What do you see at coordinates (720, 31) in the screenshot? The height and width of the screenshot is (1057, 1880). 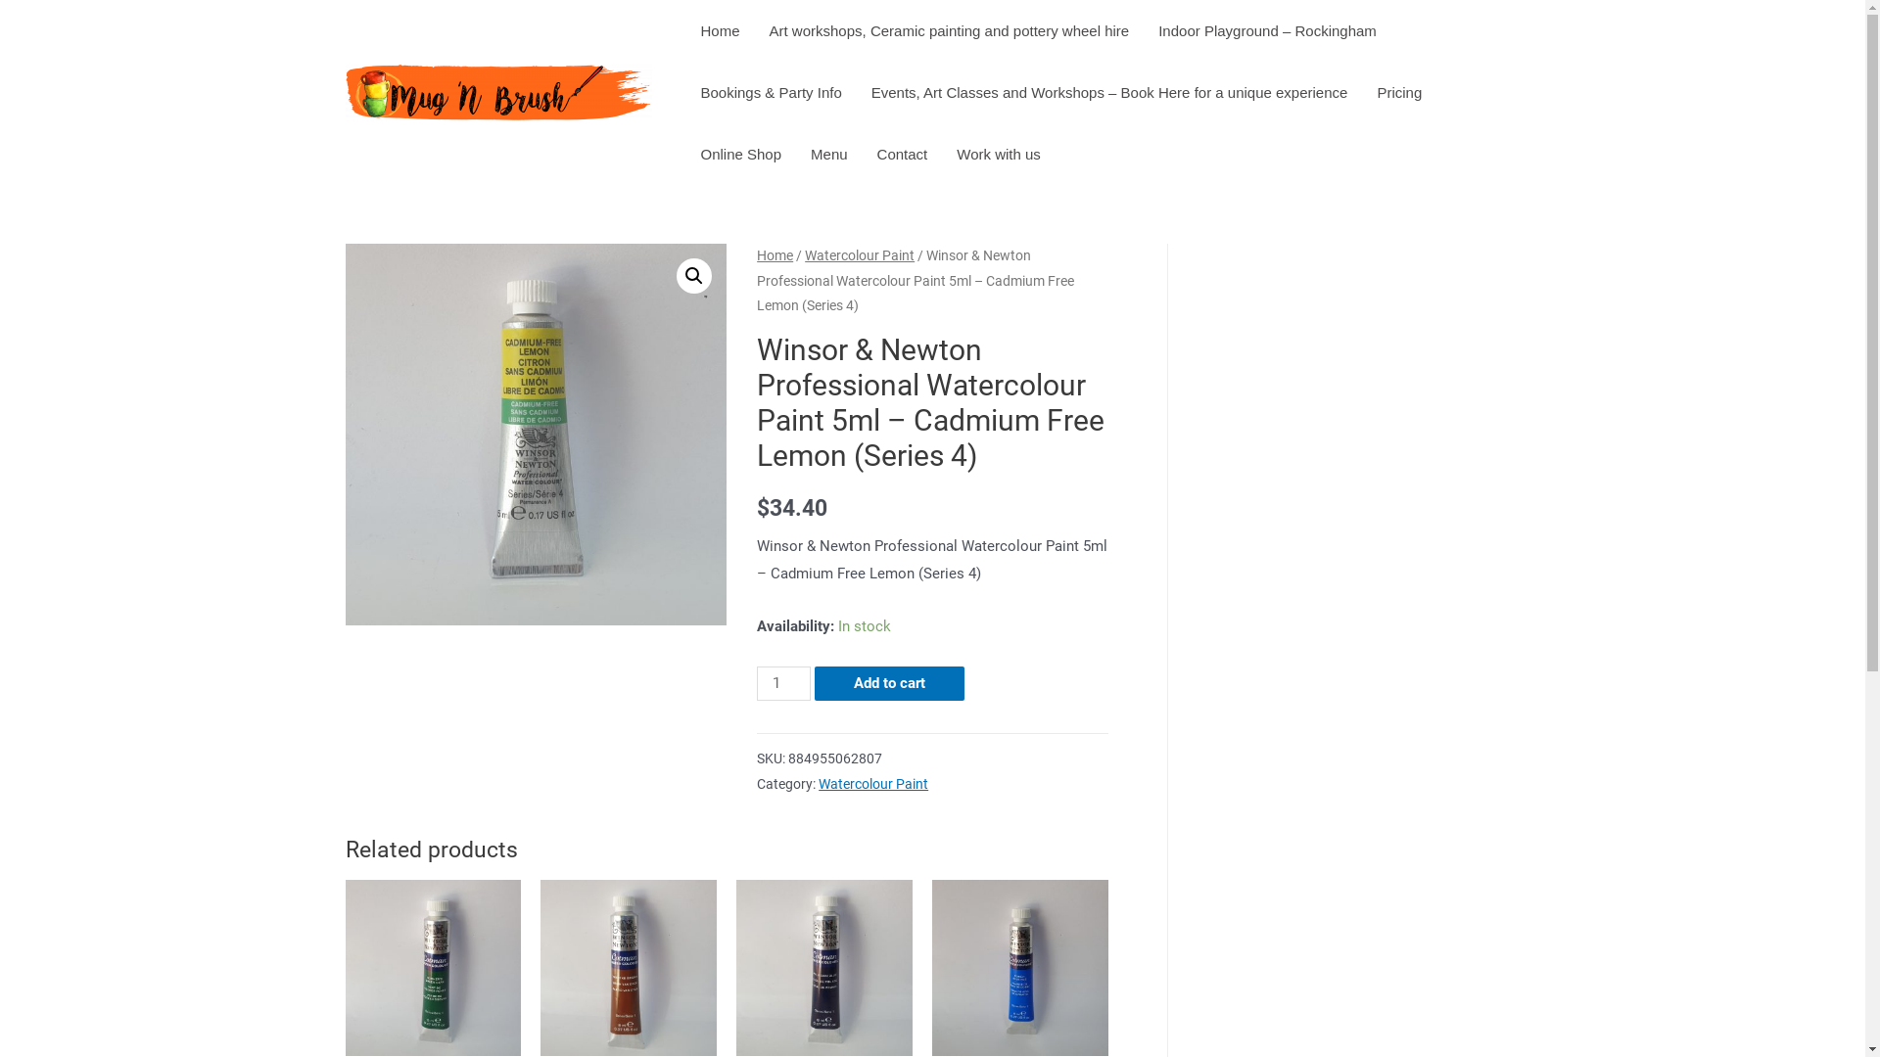 I see `Home` at bounding box center [720, 31].